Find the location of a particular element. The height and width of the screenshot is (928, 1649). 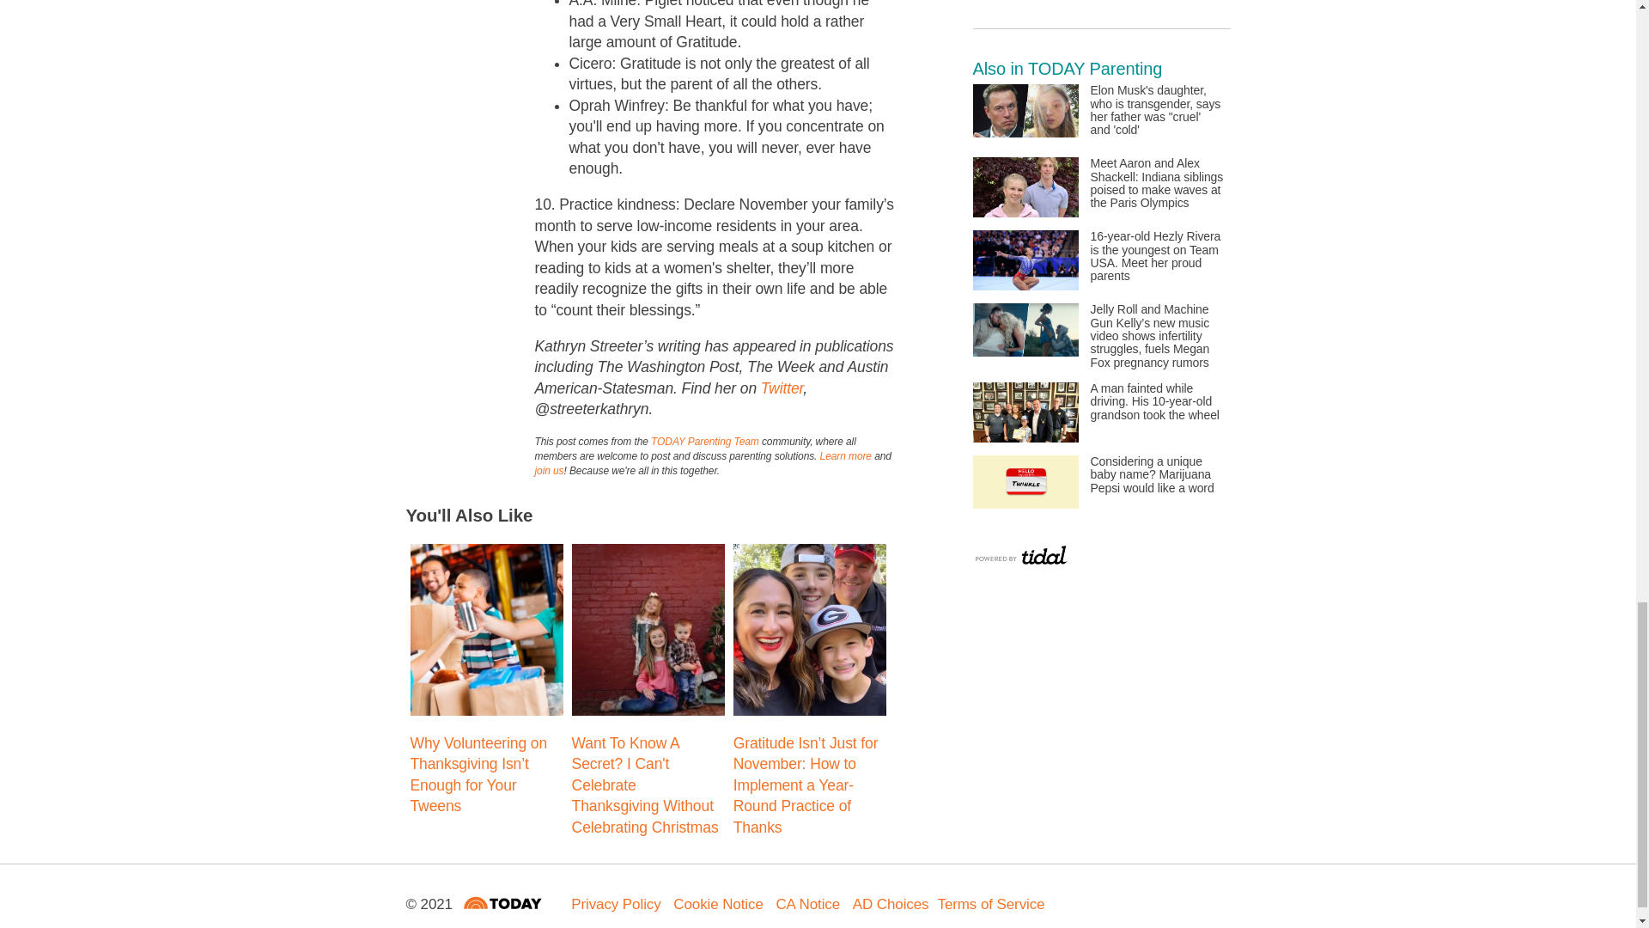

Learn more is located at coordinates (845, 455).